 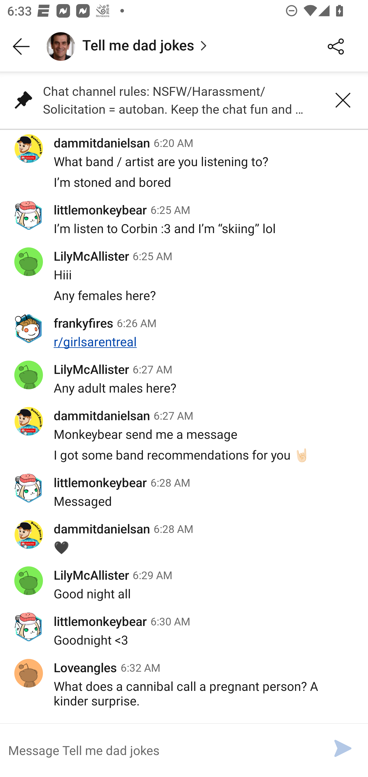 What do you see at coordinates (336, 47) in the screenshot?
I see `Share` at bounding box center [336, 47].